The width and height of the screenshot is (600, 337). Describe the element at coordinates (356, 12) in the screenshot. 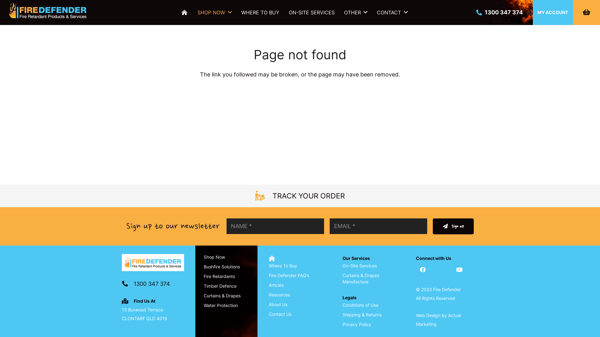

I see `OTHER` at that location.